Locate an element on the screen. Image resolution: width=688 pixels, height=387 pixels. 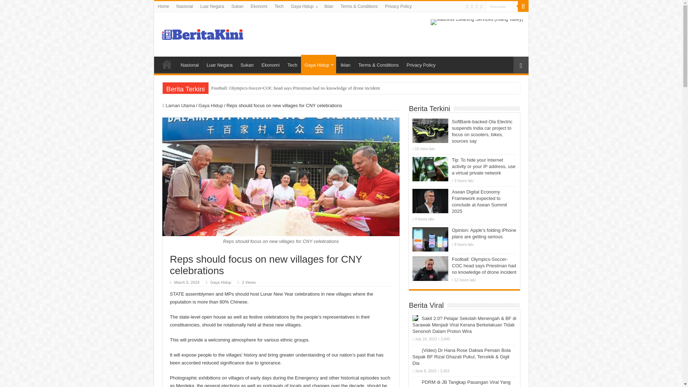
Privacy Policy is located at coordinates (398, 6).